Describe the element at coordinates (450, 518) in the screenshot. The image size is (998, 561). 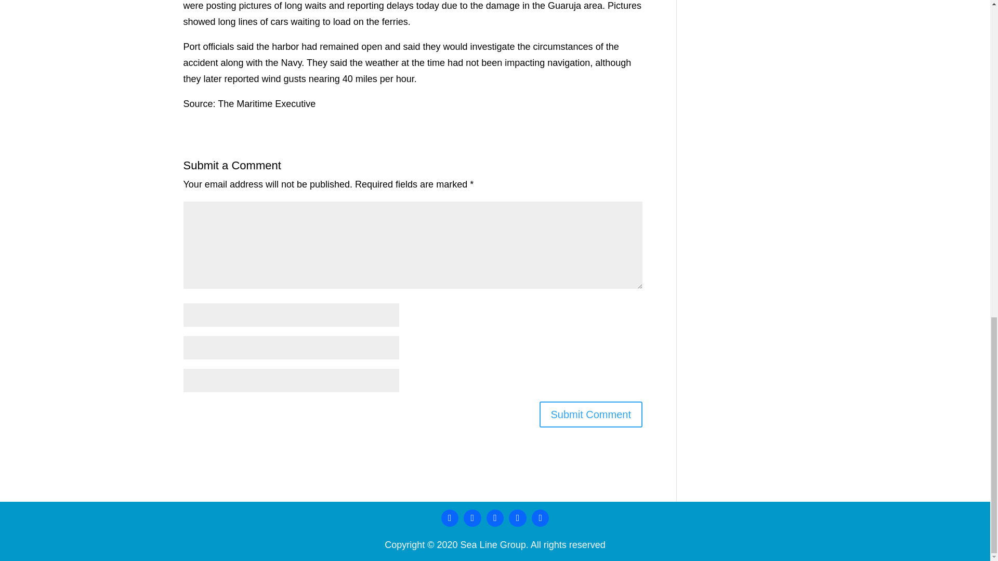
I see `Facebook` at that location.